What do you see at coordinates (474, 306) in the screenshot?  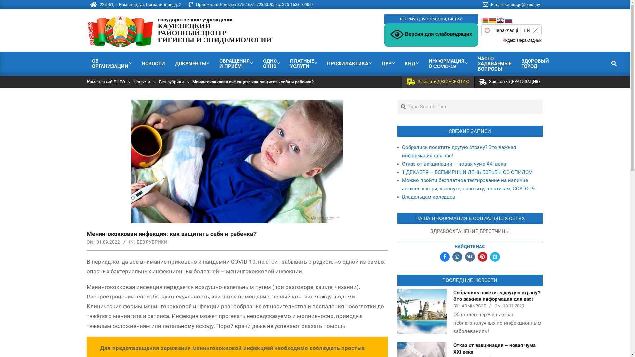 I see `ADMINRCGE` at bounding box center [474, 306].